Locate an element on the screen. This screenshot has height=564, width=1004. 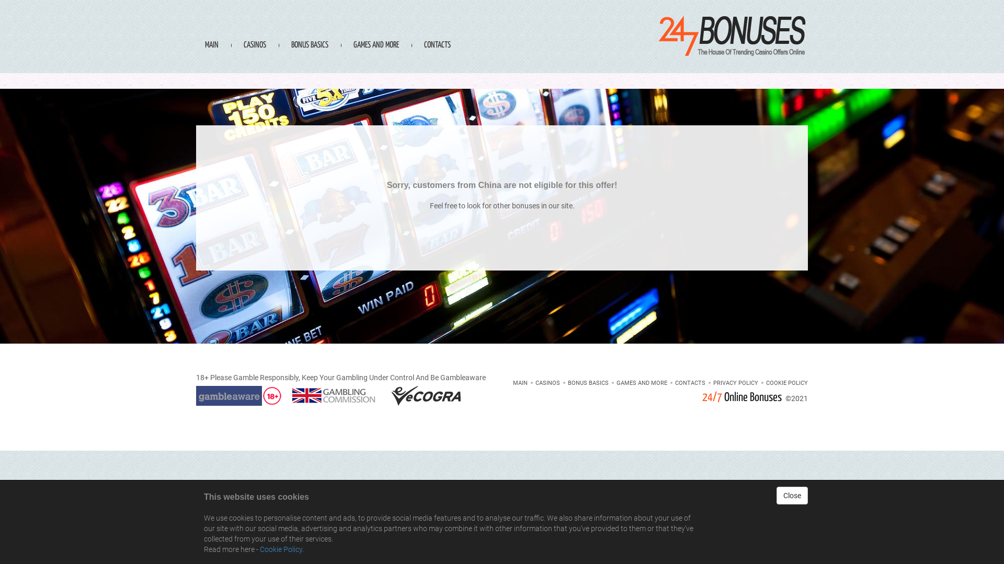
CASINOS is located at coordinates (548, 383).